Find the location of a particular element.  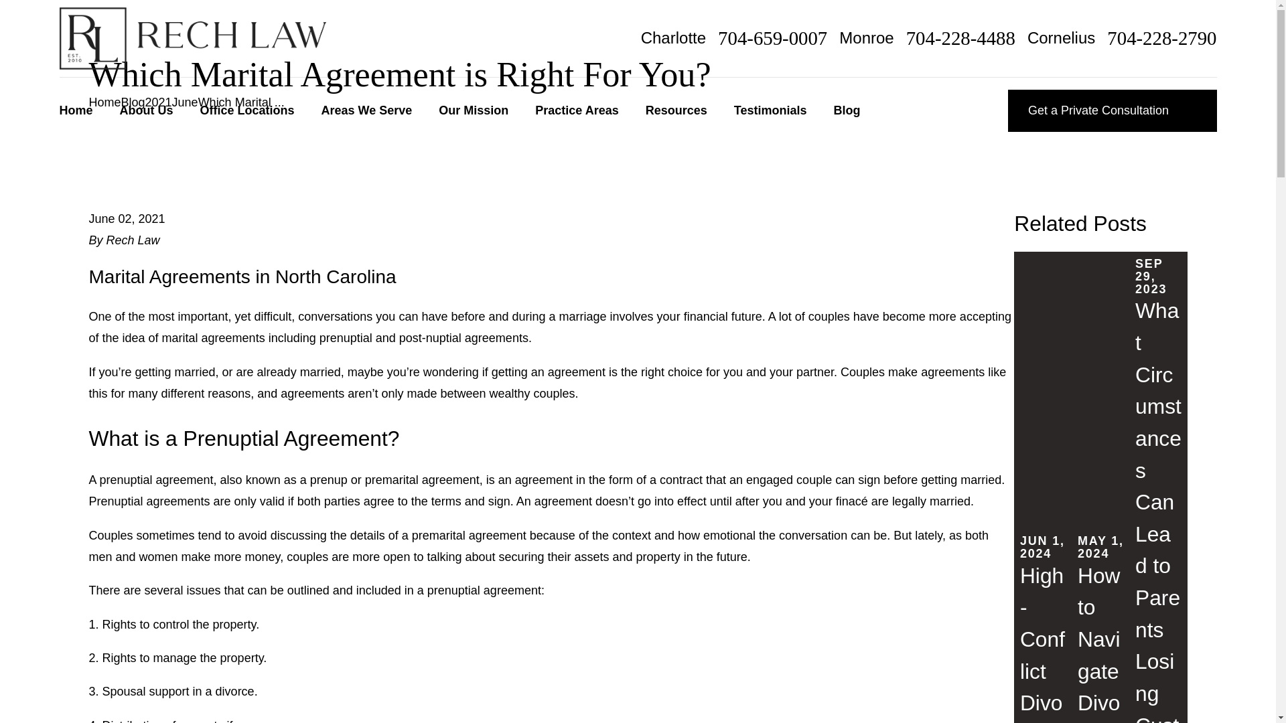

Go Home is located at coordinates (104, 102).